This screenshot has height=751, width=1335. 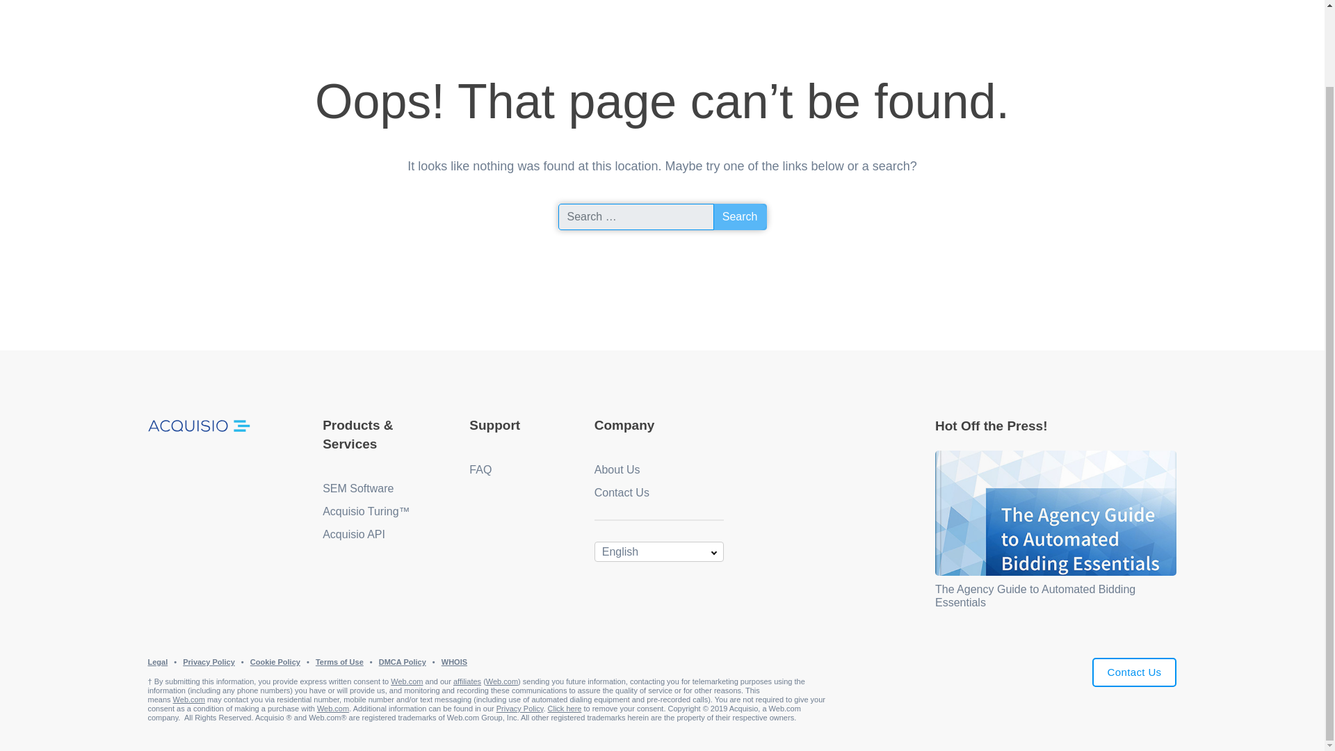 I want to click on Cookie Policy, so click(x=275, y=662).